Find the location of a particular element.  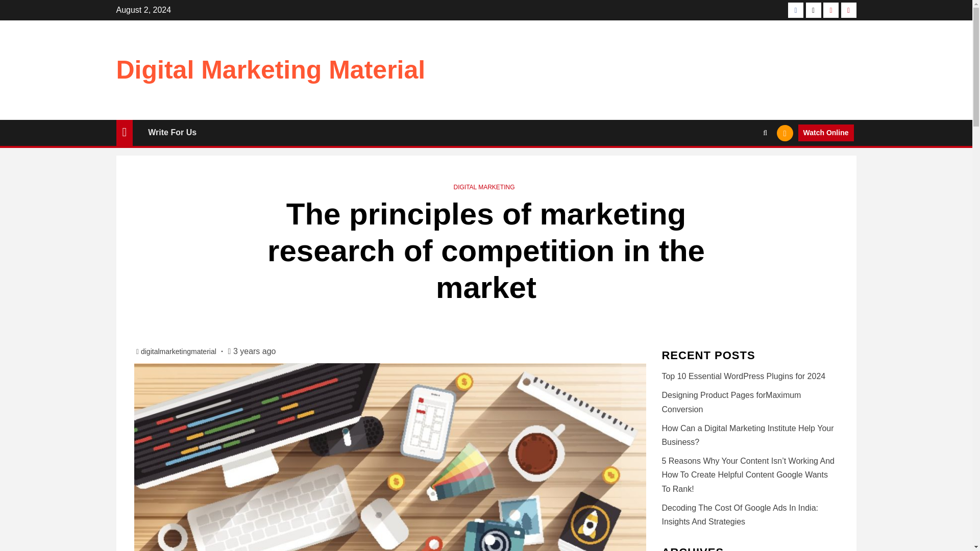

Watch Online is located at coordinates (826, 133).